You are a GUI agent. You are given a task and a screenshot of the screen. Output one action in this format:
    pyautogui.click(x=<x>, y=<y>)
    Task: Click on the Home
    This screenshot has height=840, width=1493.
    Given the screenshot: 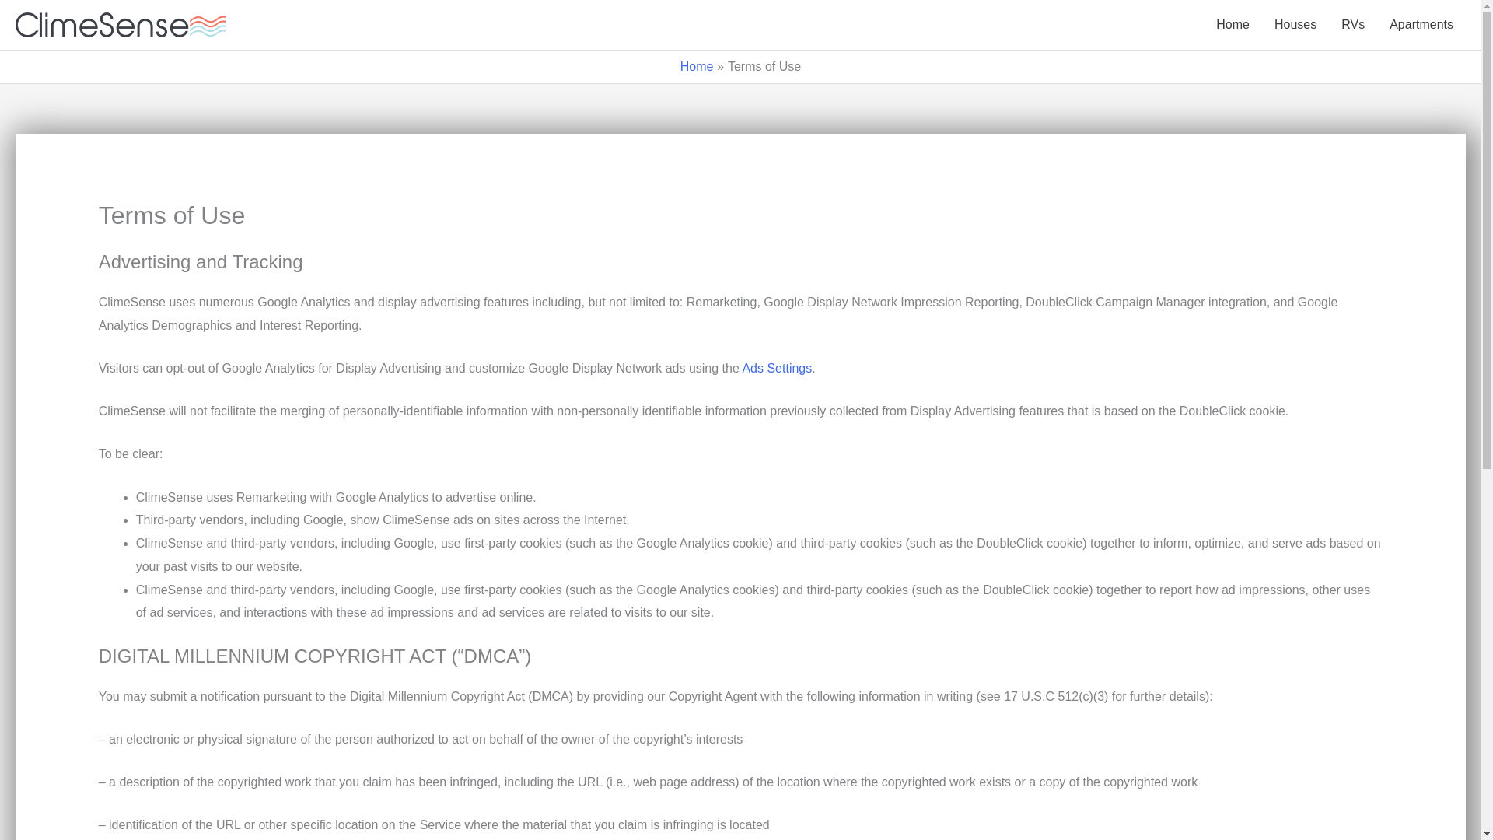 What is the action you would take?
    pyautogui.click(x=1232, y=25)
    